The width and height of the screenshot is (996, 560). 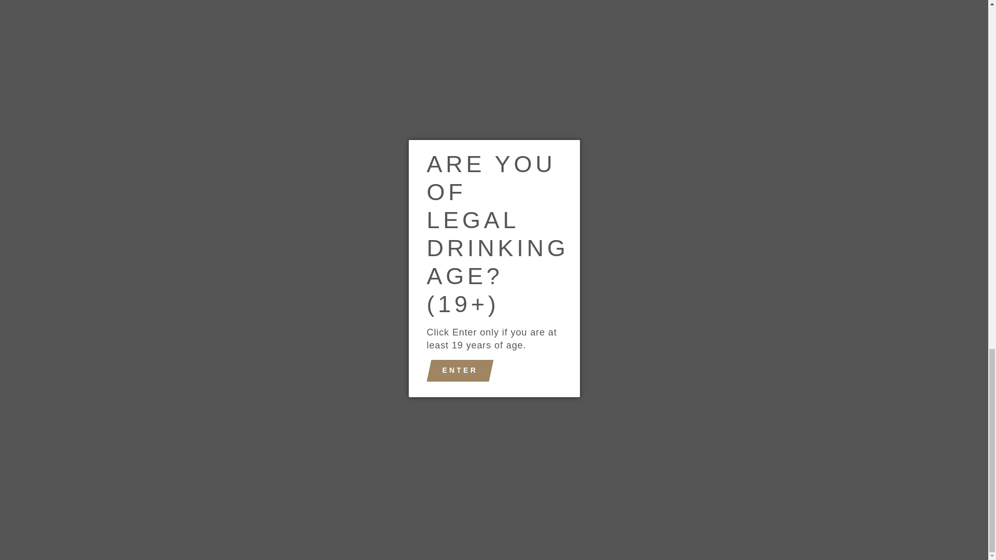 I want to click on Apple Pay, so click(x=434, y=498).